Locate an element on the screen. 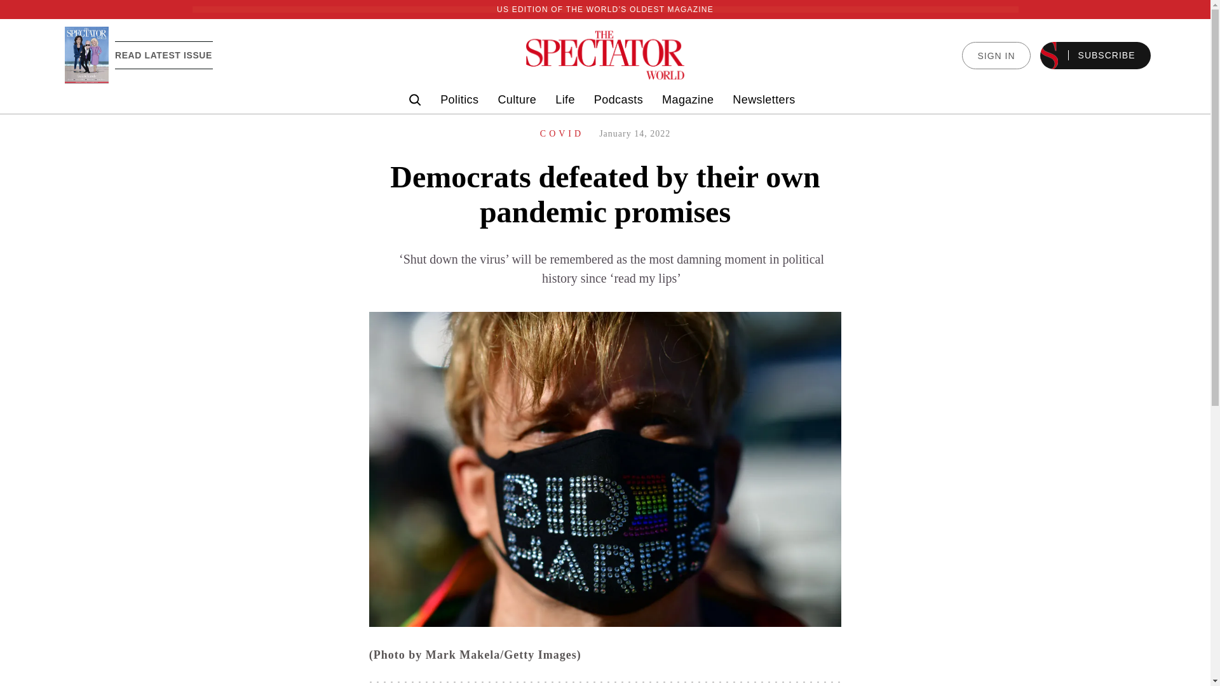 The height and width of the screenshot is (686, 1220). SUBSCRIBE is located at coordinates (1095, 55).